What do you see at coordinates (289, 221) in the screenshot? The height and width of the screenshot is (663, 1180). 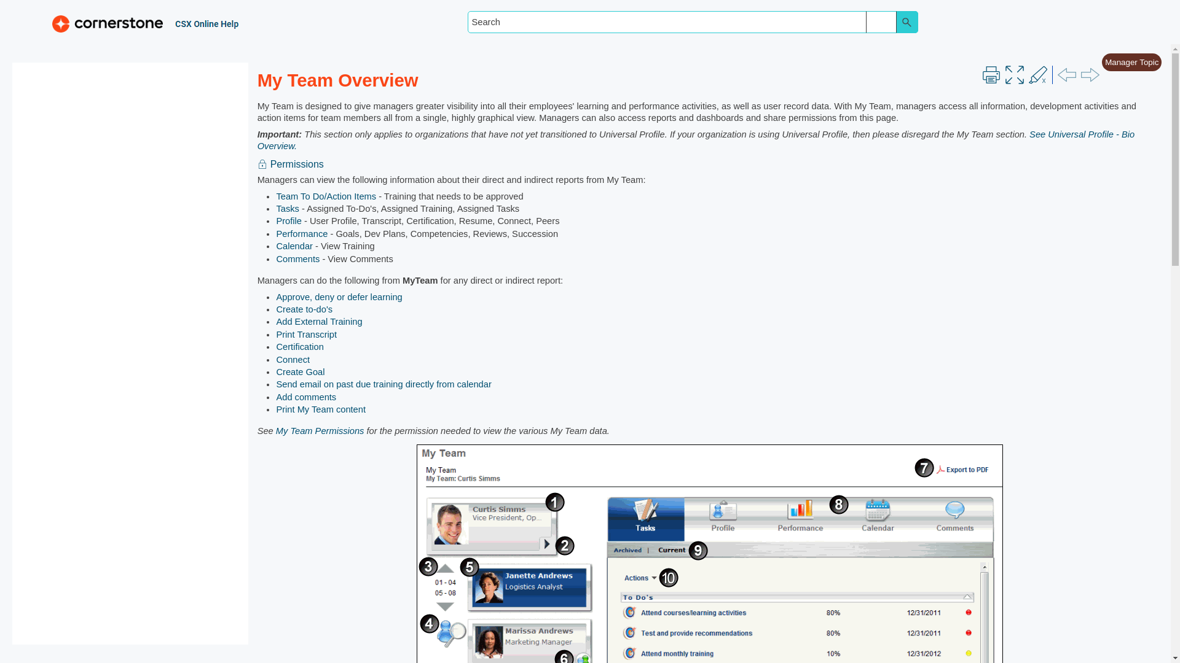 I see `Profile` at bounding box center [289, 221].